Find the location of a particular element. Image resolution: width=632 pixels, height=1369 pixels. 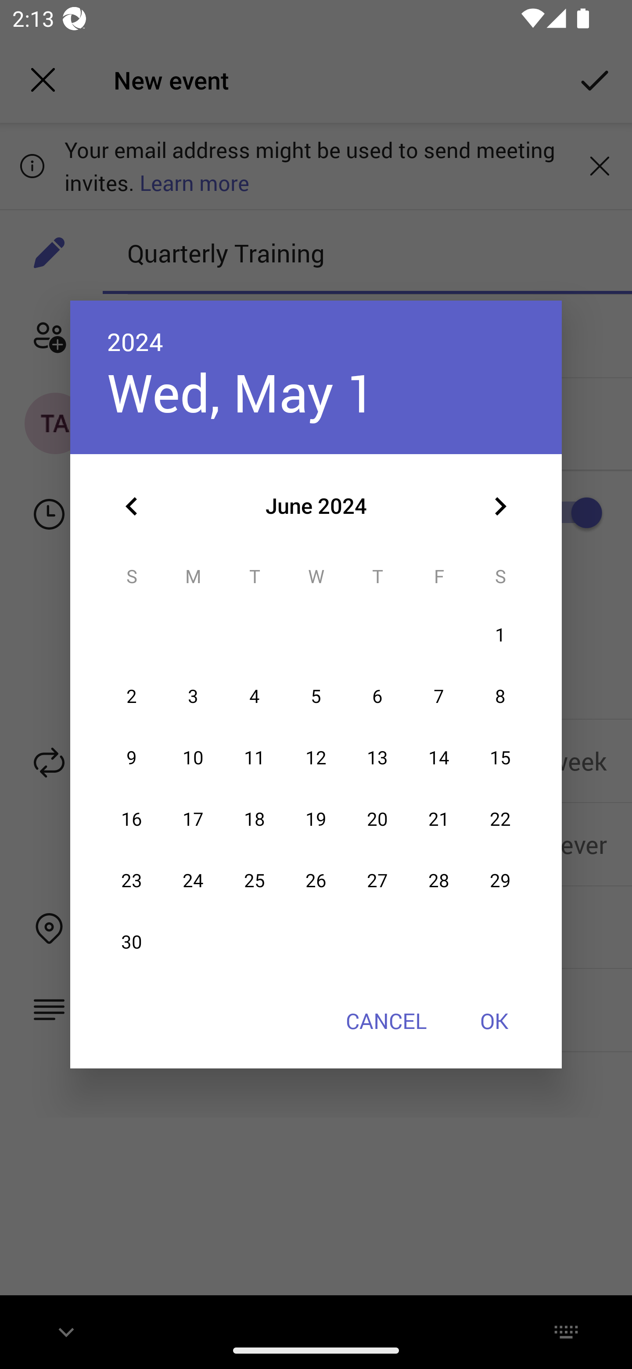

23 23 June 2024 is located at coordinates (132, 881).